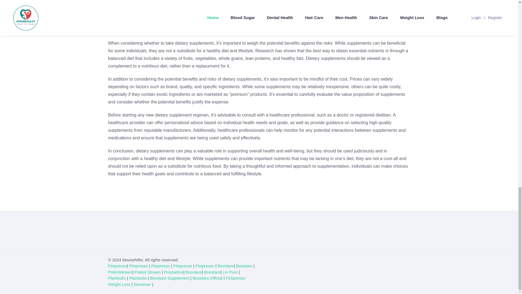 The height and width of the screenshot is (294, 522). What do you see at coordinates (138, 266) in the screenshot?
I see `Fitspresso` at bounding box center [138, 266].